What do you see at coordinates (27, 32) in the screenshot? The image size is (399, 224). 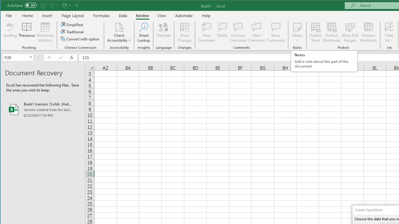 I see `Thesaurus...` at bounding box center [27, 32].